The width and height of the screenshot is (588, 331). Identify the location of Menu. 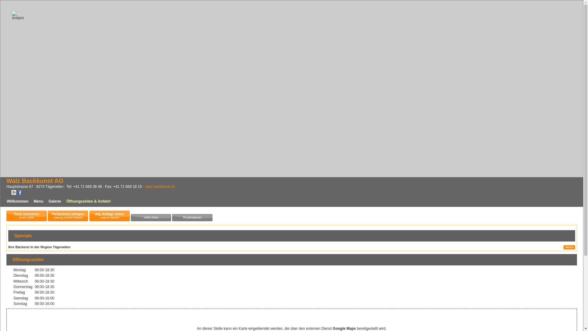
(39, 201).